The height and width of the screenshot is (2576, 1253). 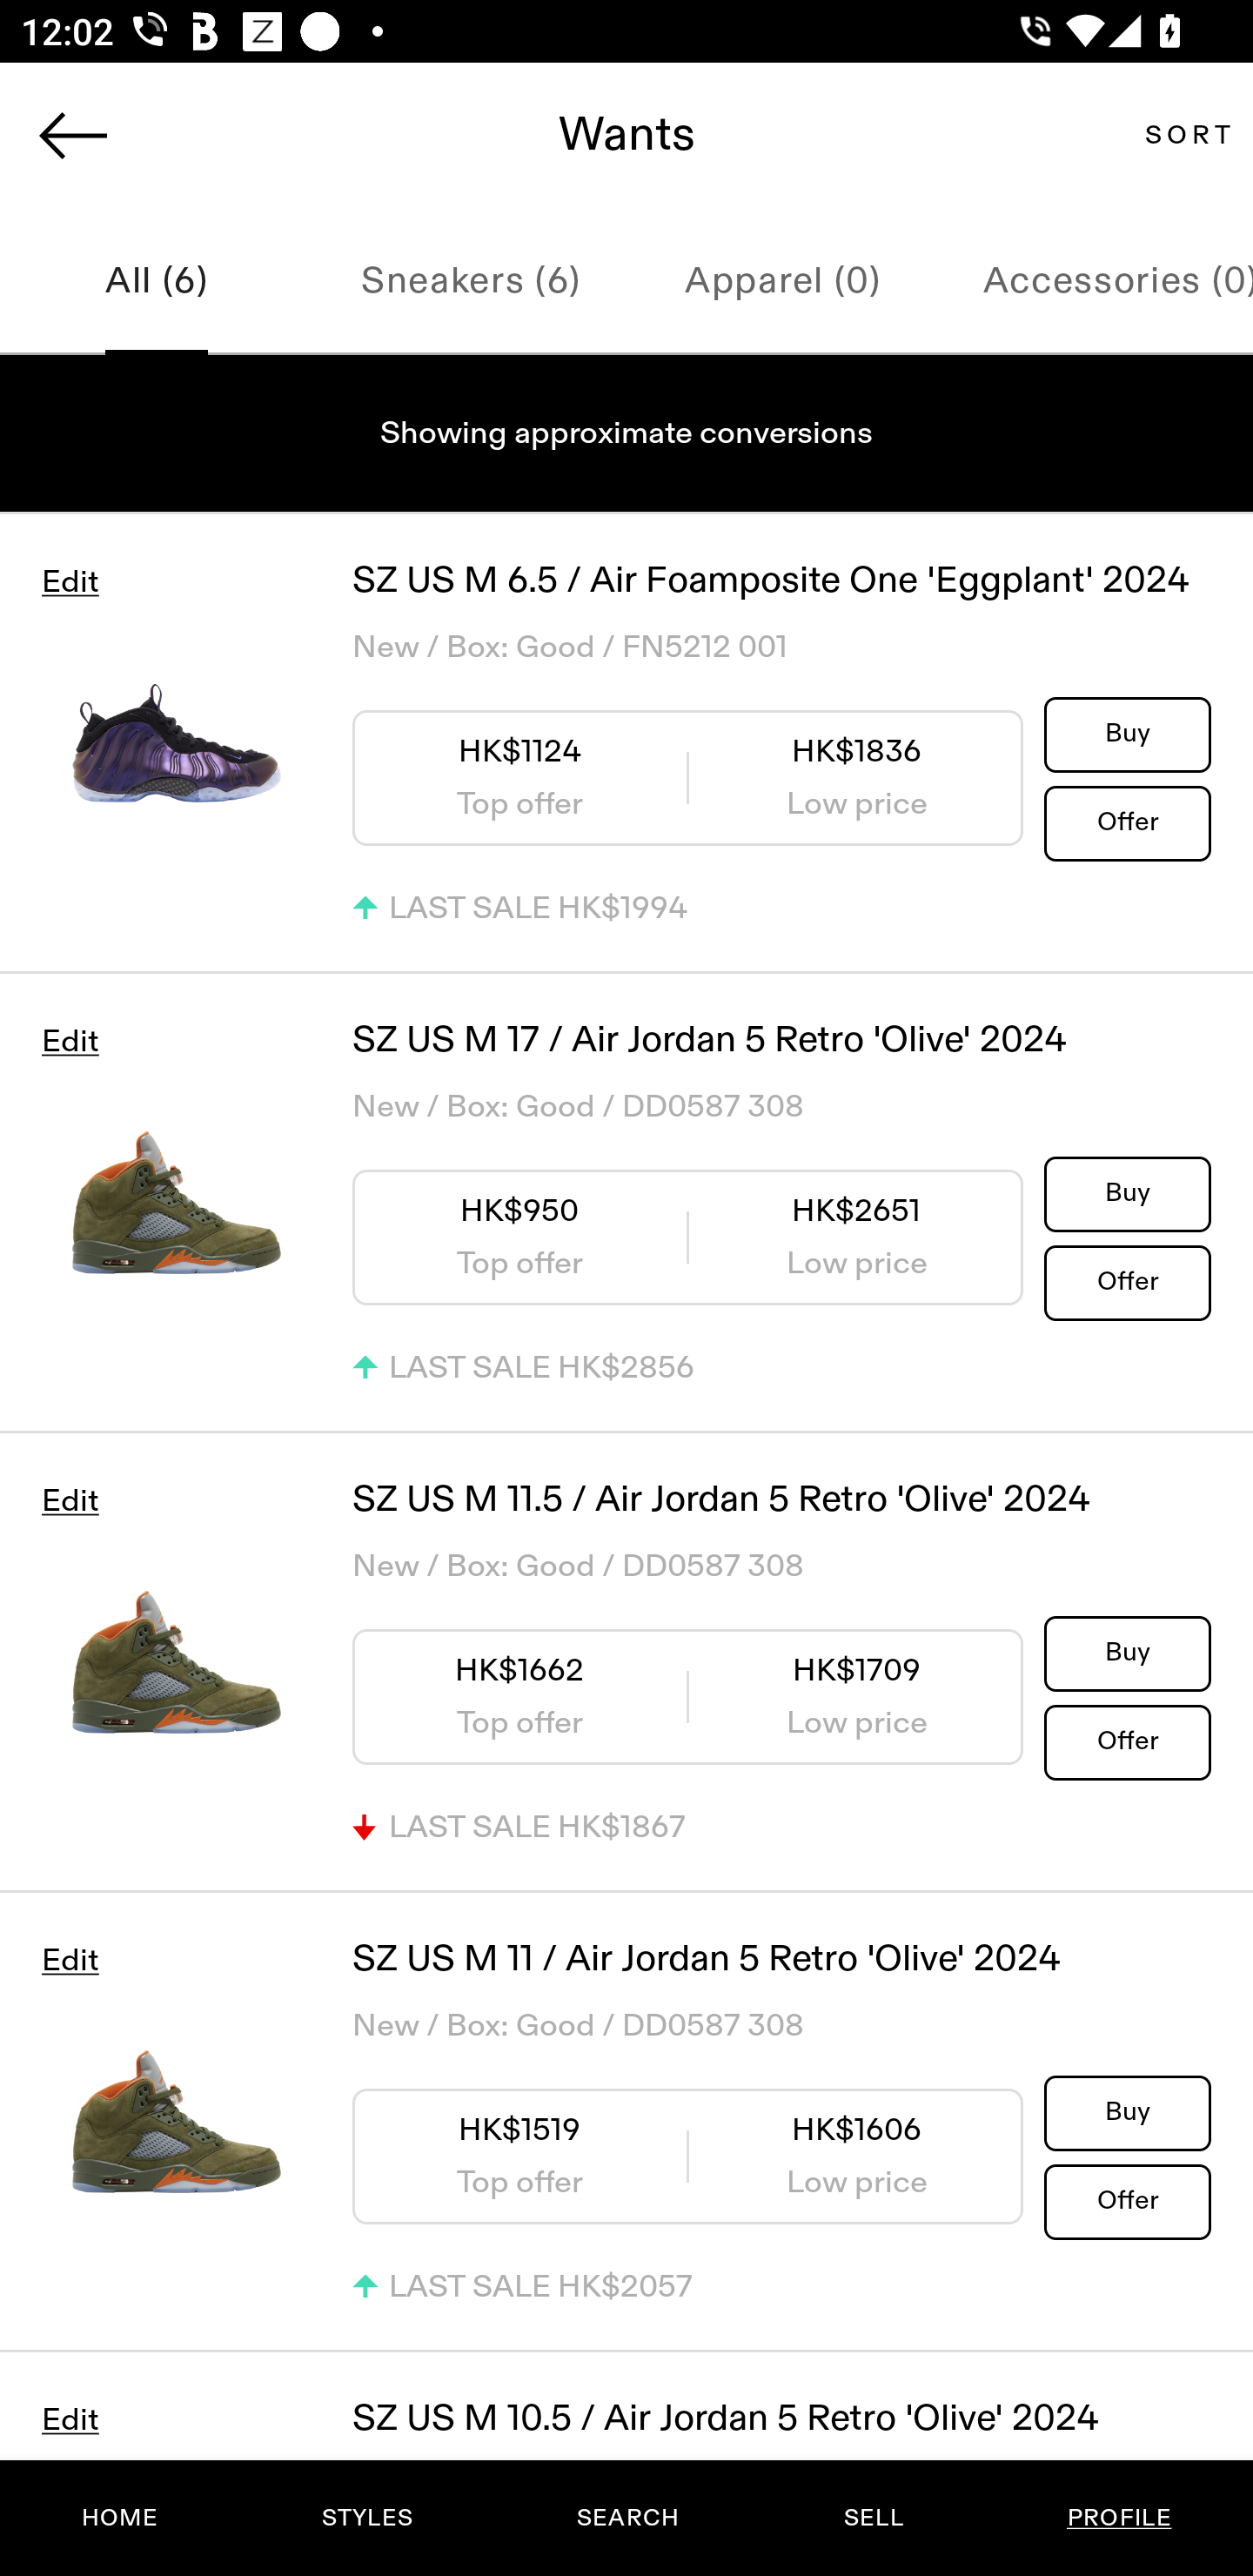 What do you see at coordinates (1096, 282) in the screenshot?
I see `Accessories (0)` at bounding box center [1096, 282].